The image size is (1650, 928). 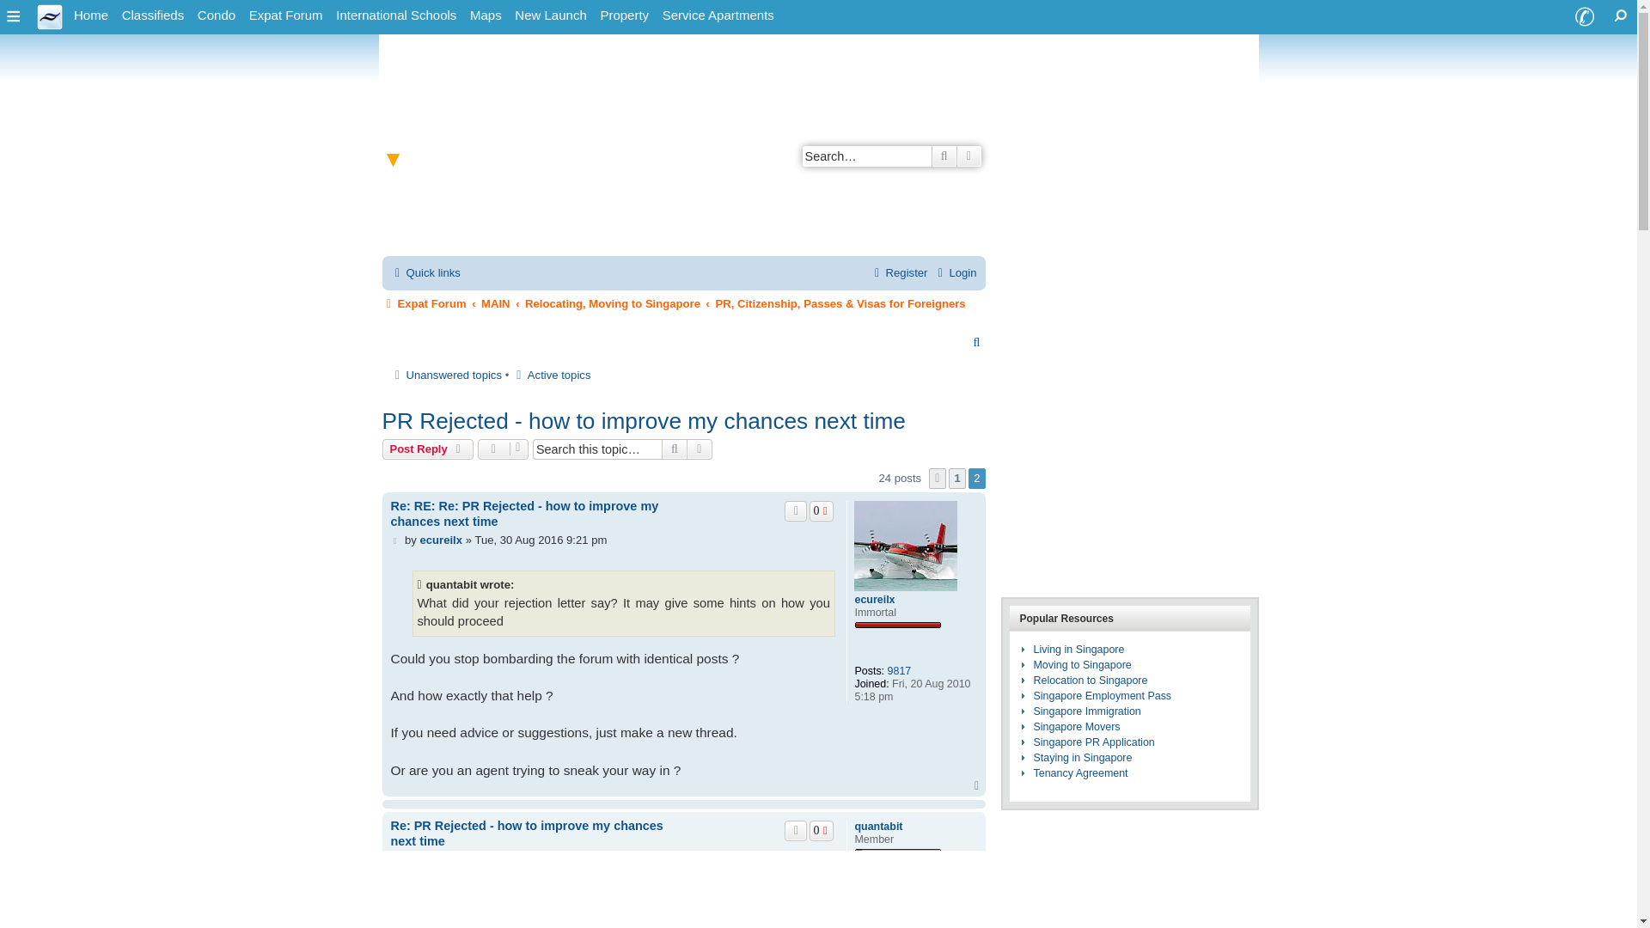 I want to click on Singapore Expats, so click(x=50, y=15).